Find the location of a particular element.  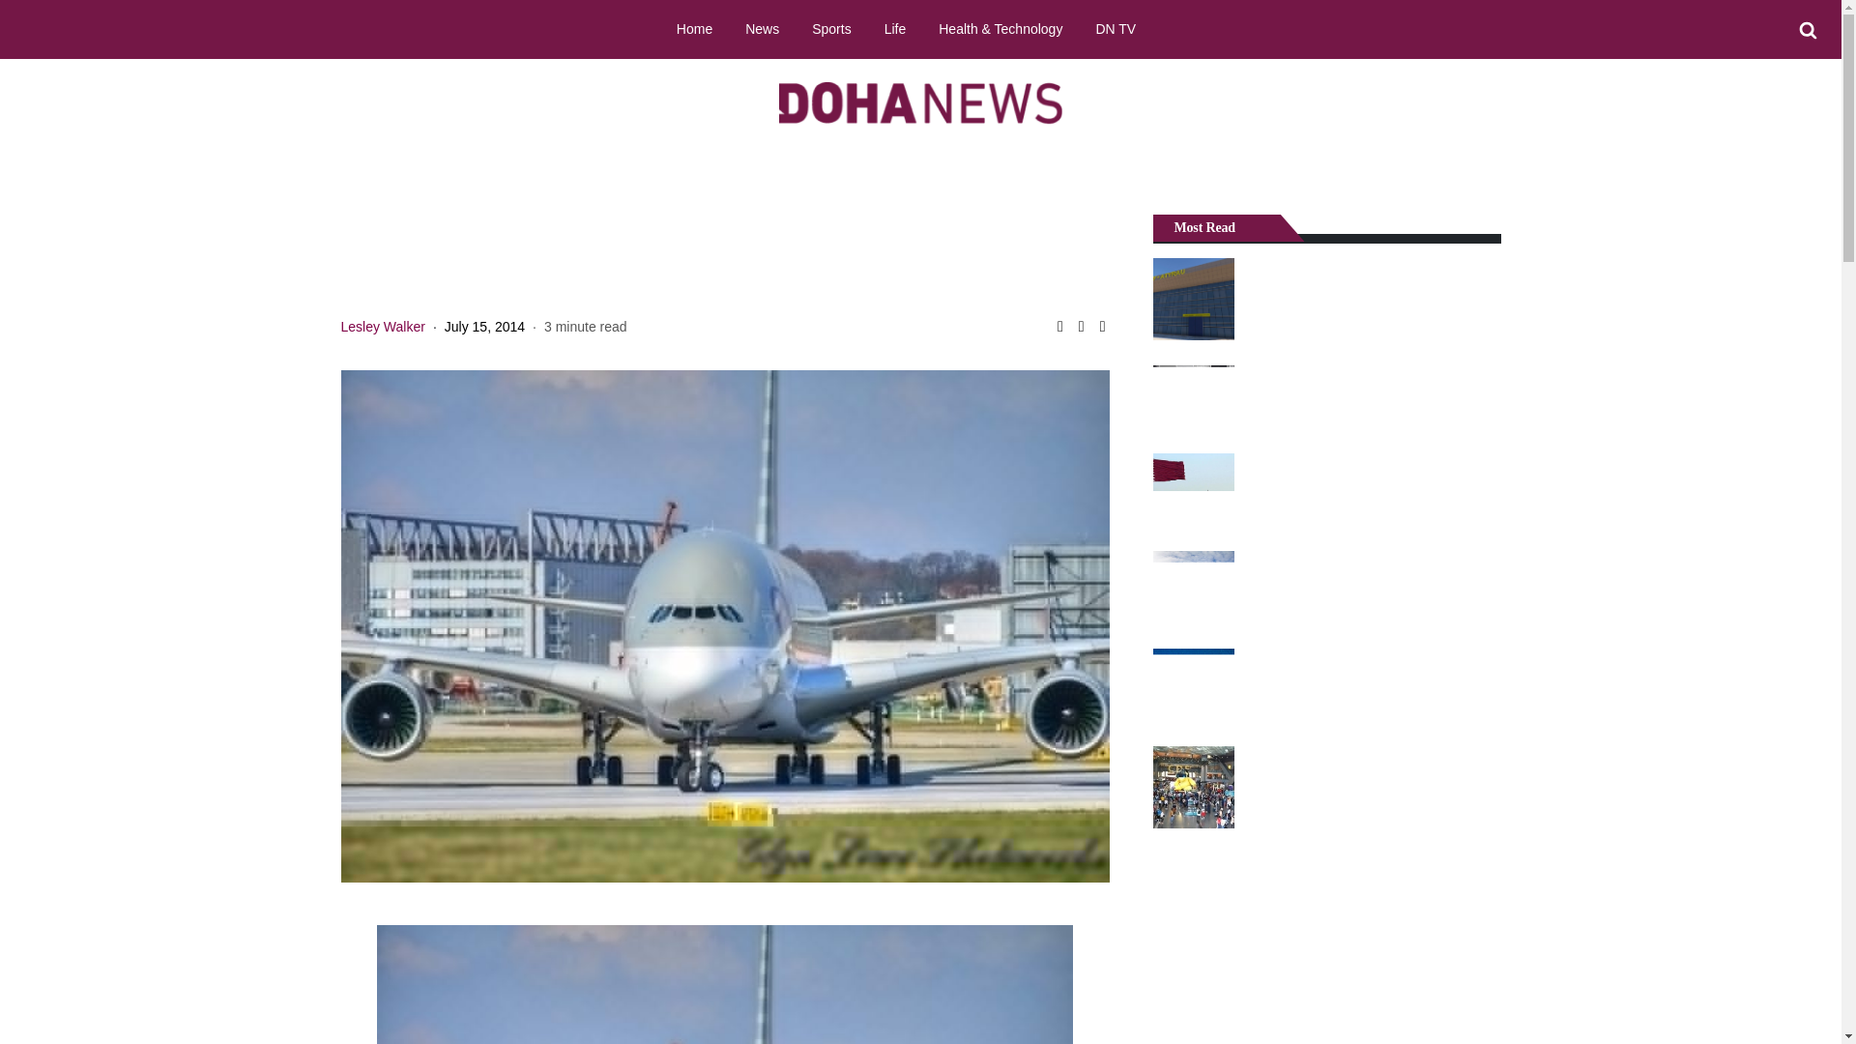

Lesley Walker is located at coordinates (382, 327).